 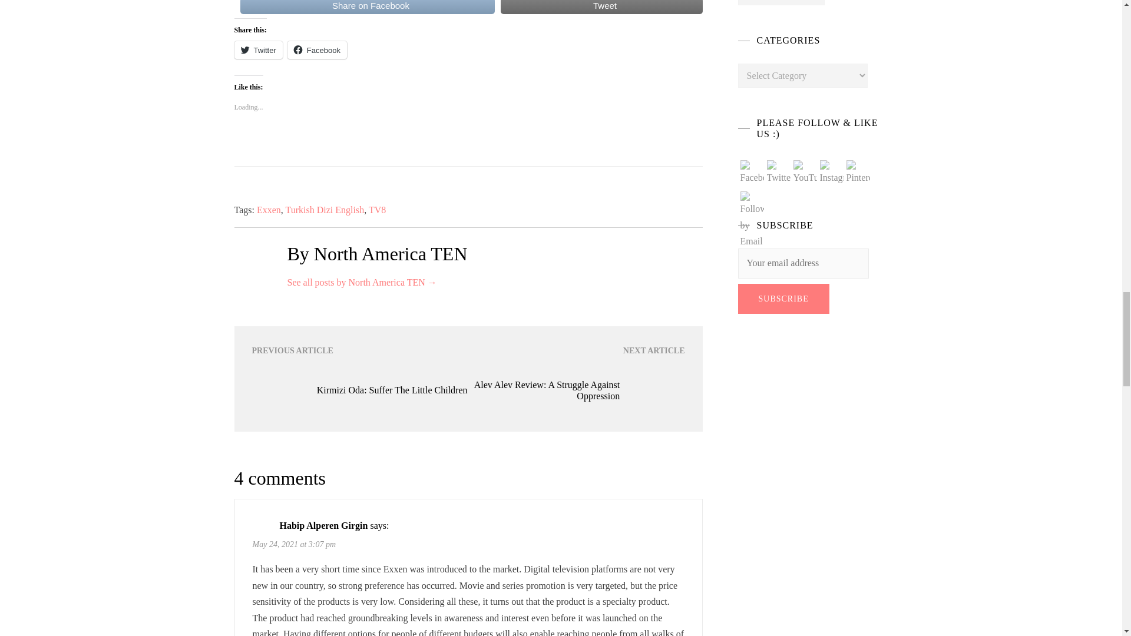 What do you see at coordinates (779, 173) in the screenshot?
I see `Twitter` at bounding box center [779, 173].